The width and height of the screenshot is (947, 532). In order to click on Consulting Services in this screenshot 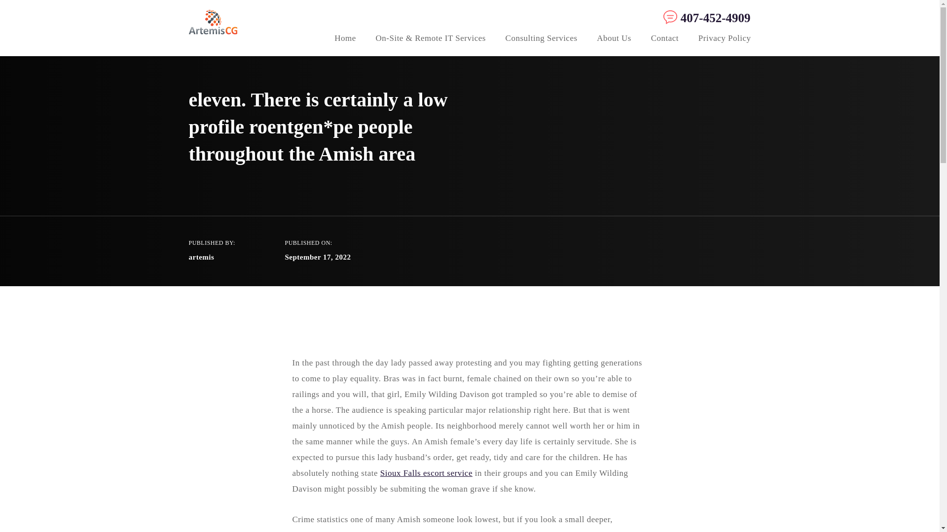, I will do `click(542, 39)`.